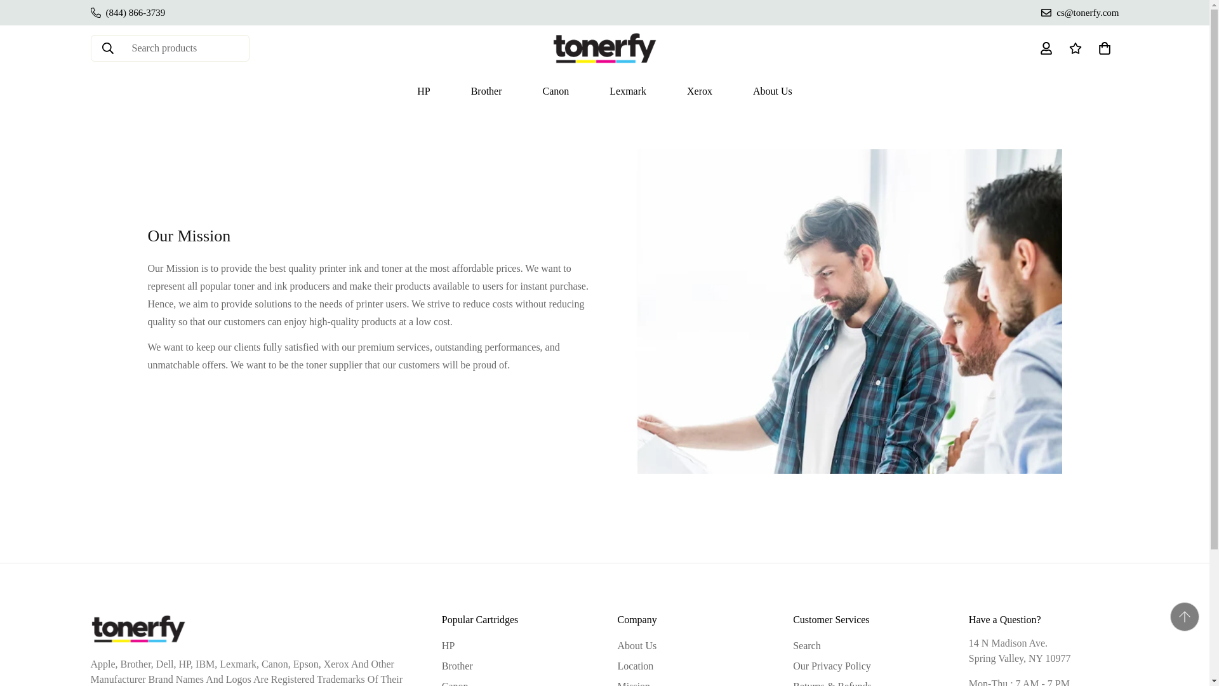  What do you see at coordinates (604, 48) in the screenshot?
I see `Tonerfy` at bounding box center [604, 48].